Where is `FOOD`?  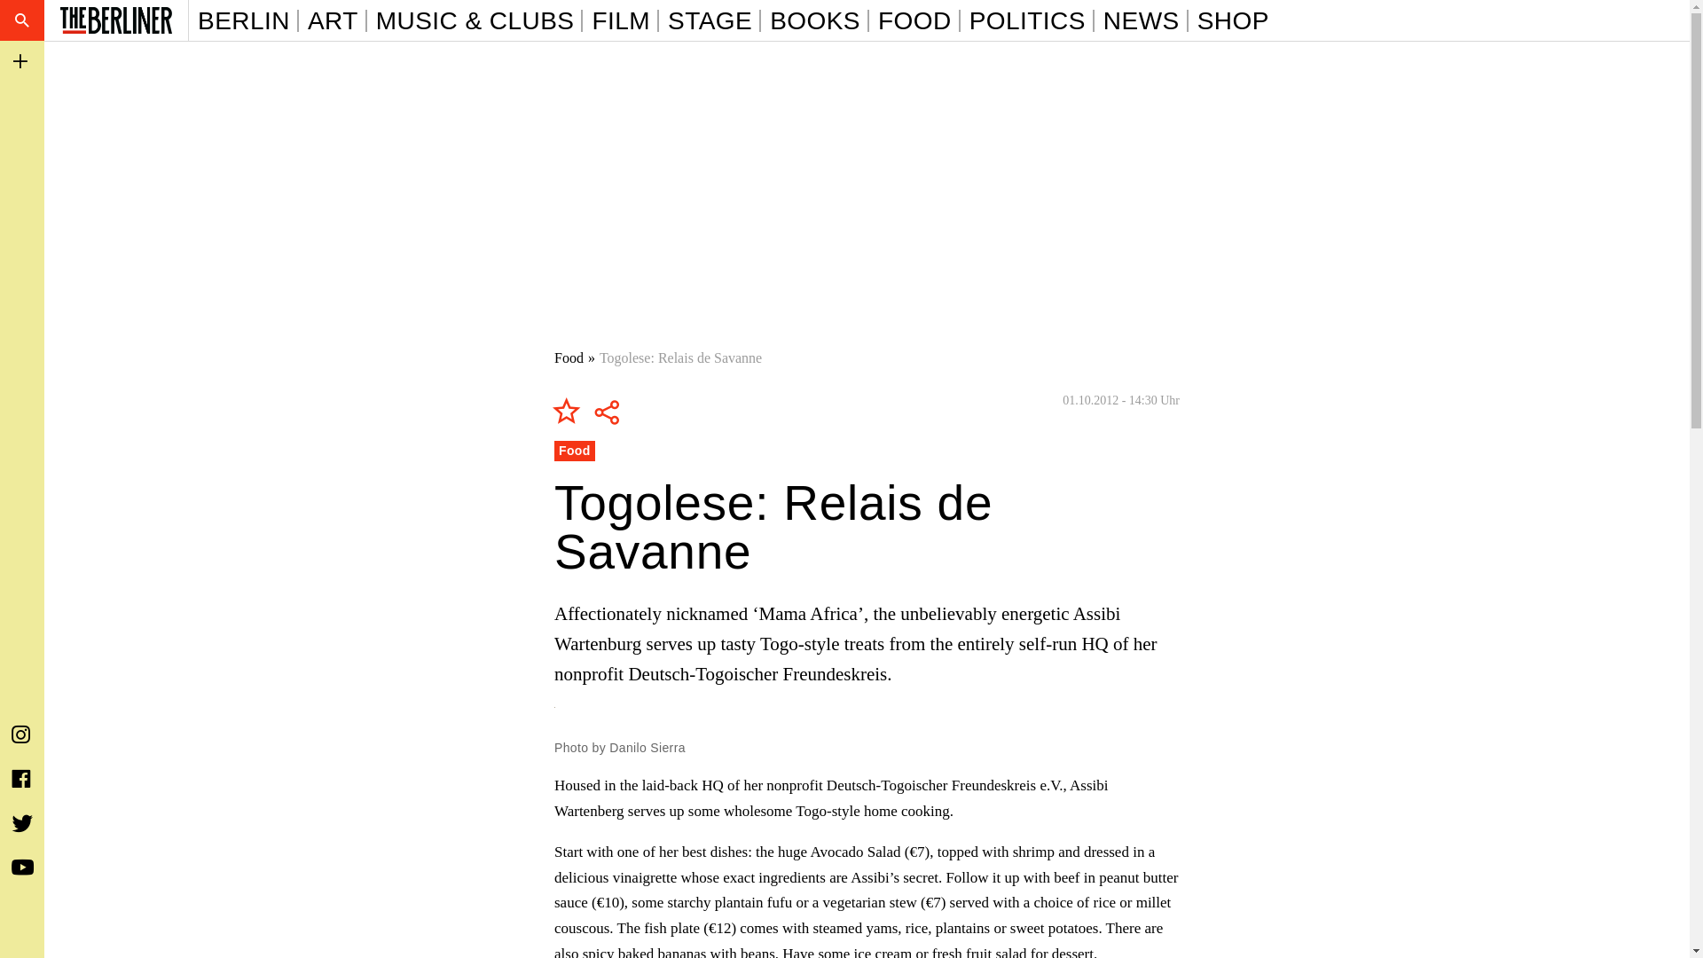 FOOD is located at coordinates (919, 20).